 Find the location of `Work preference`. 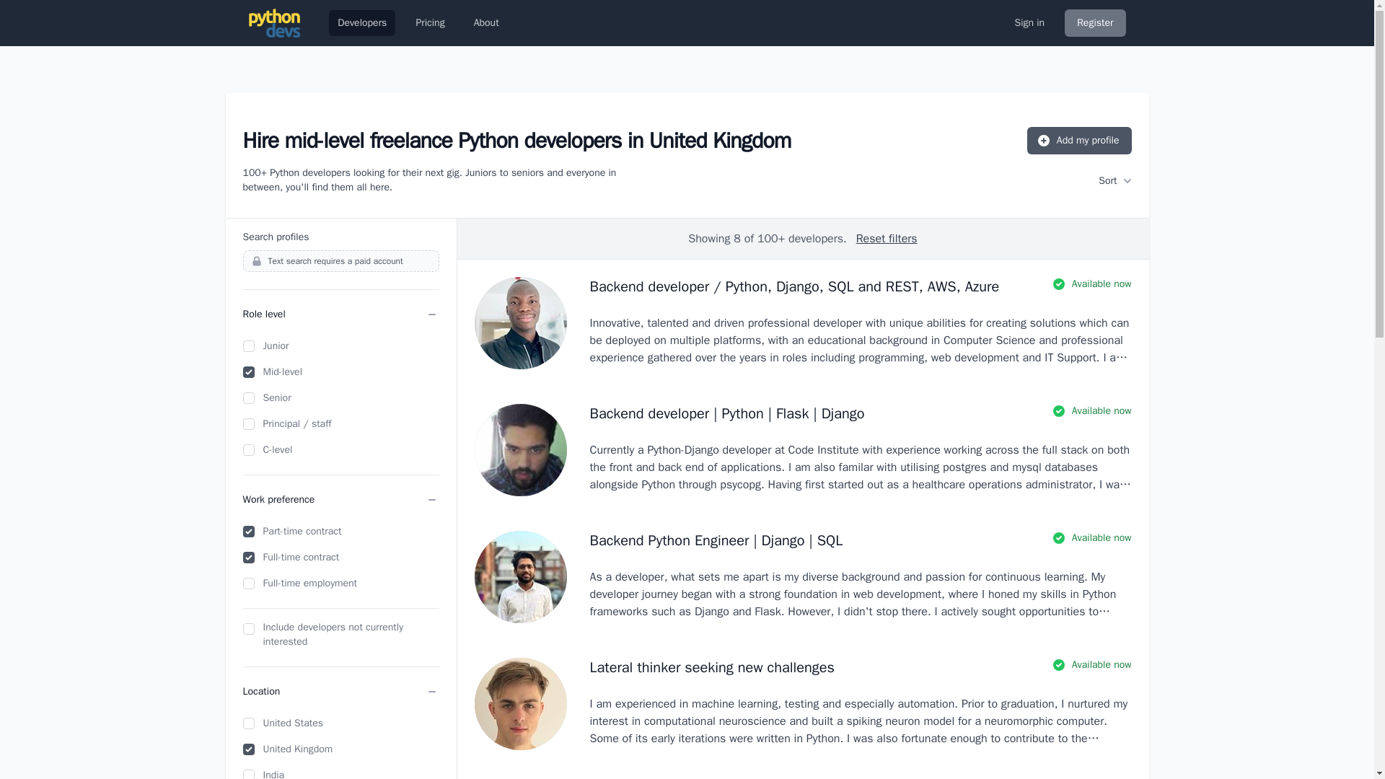

Work preference is located at coordinates (340, 499).